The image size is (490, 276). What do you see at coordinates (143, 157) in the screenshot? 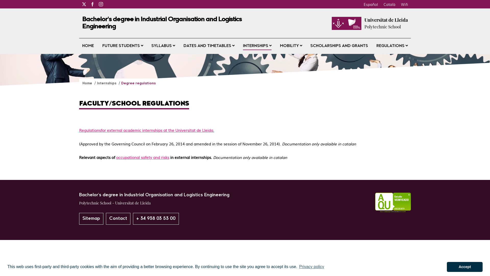
I see `occupational safety and risks` at bounding box center [143, 157].